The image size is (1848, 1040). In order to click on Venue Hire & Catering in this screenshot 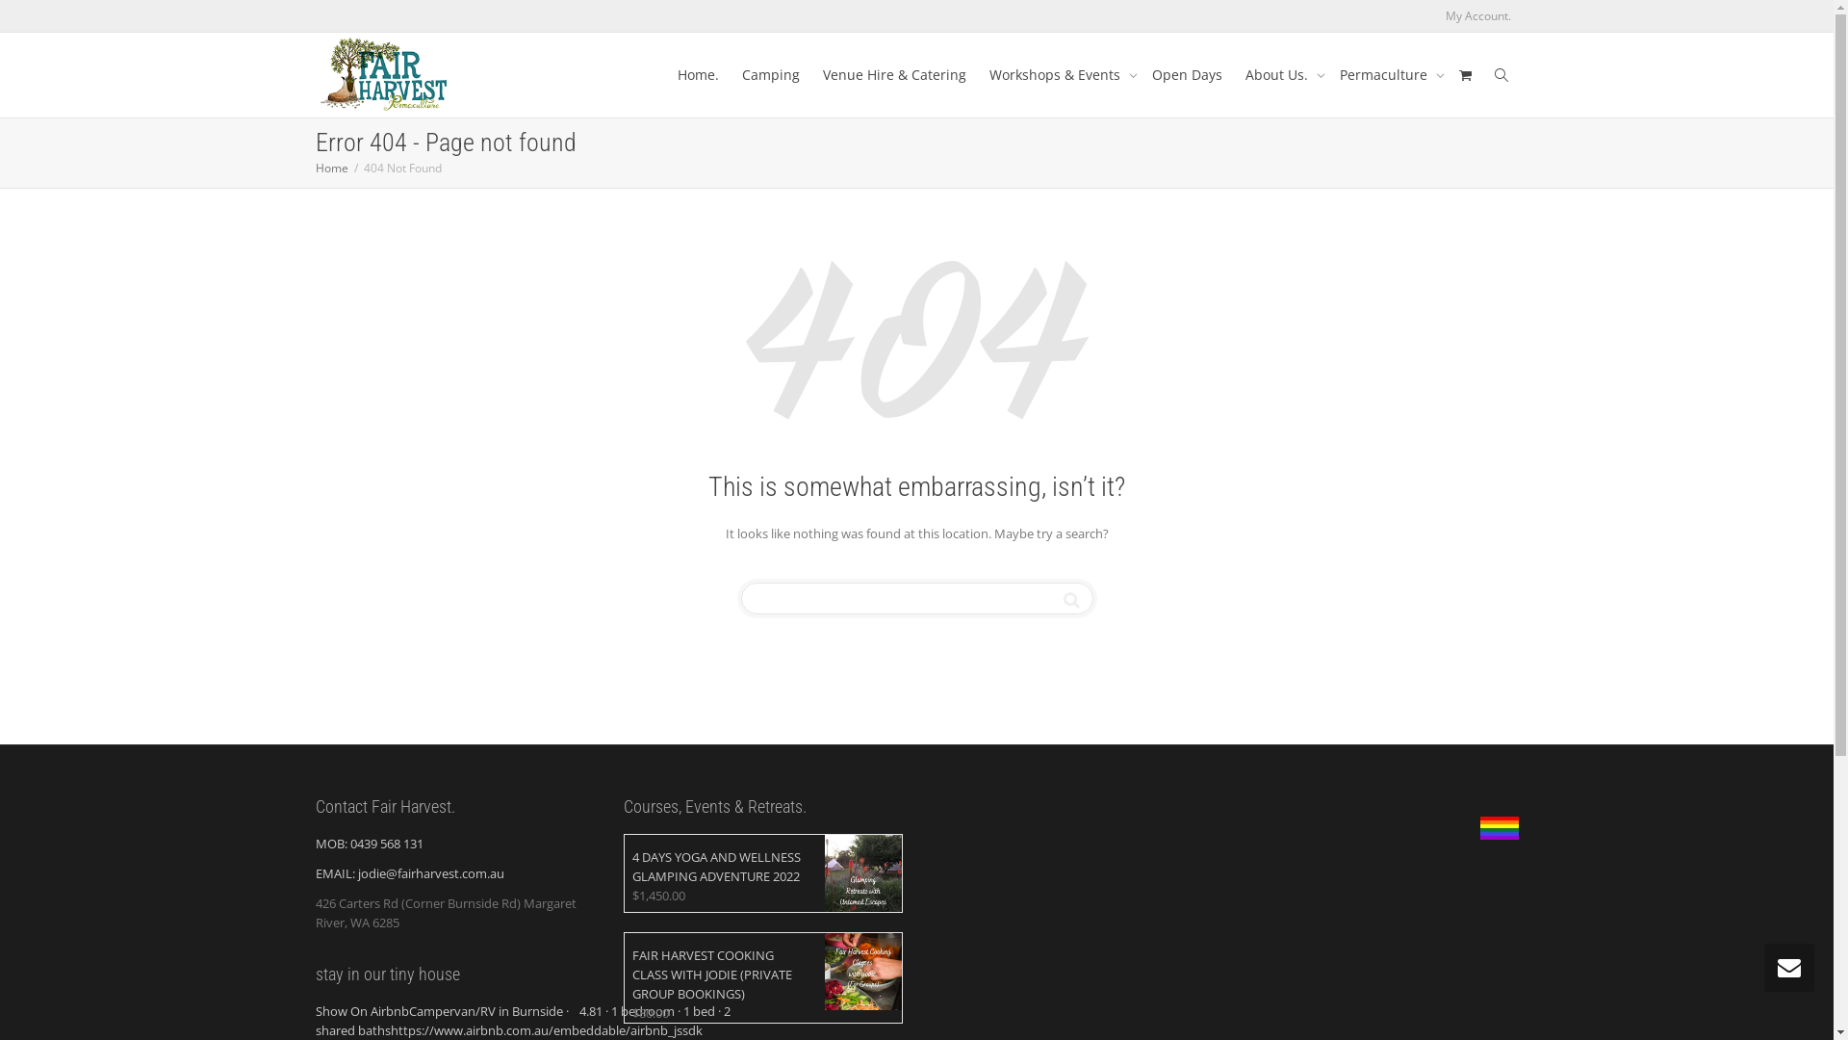, I will do `click(893, 75)`.